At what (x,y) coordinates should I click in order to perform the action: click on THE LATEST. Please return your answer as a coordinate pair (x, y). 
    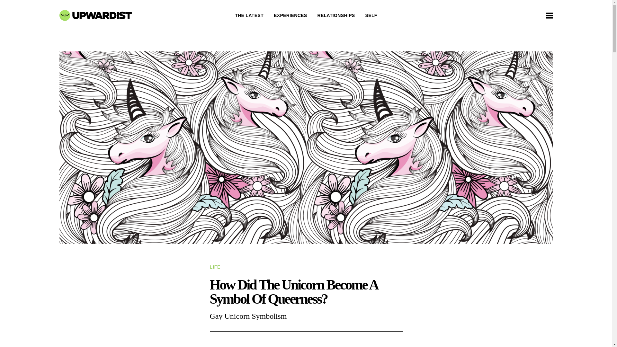
    Looking at the image, I should click on (249, 15).